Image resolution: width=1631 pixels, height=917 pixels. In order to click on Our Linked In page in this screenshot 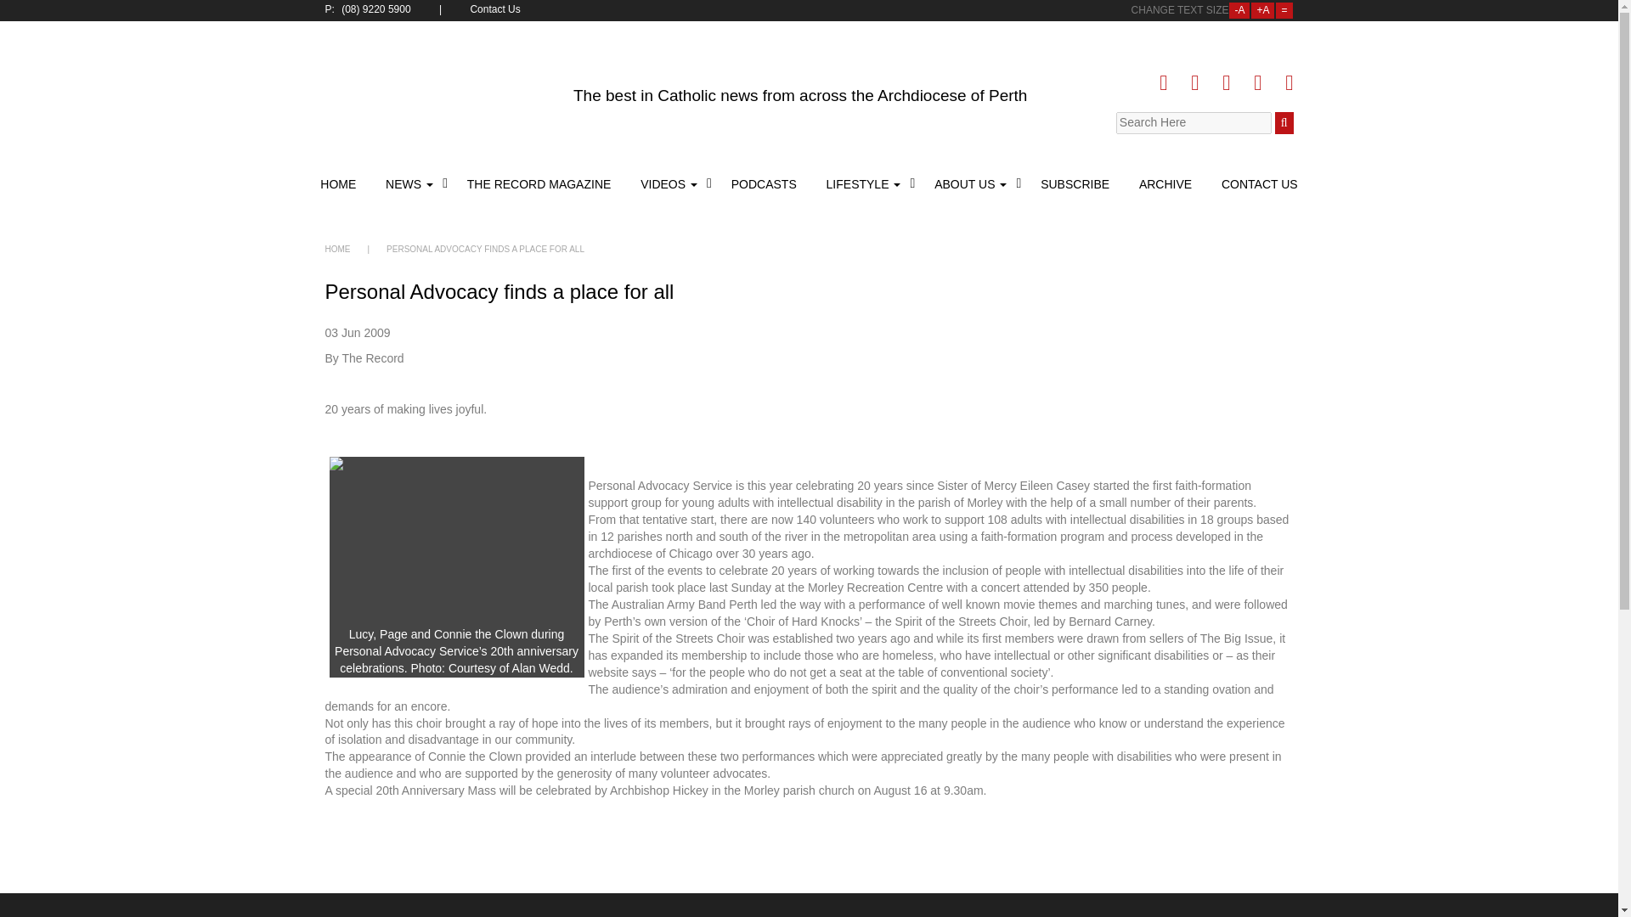, I will do `click(1225, 83)`.